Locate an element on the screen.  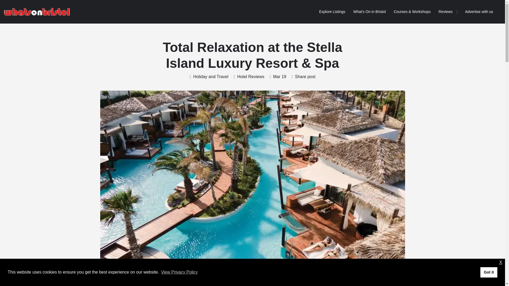
Share post is located at coordinates (304, 77).